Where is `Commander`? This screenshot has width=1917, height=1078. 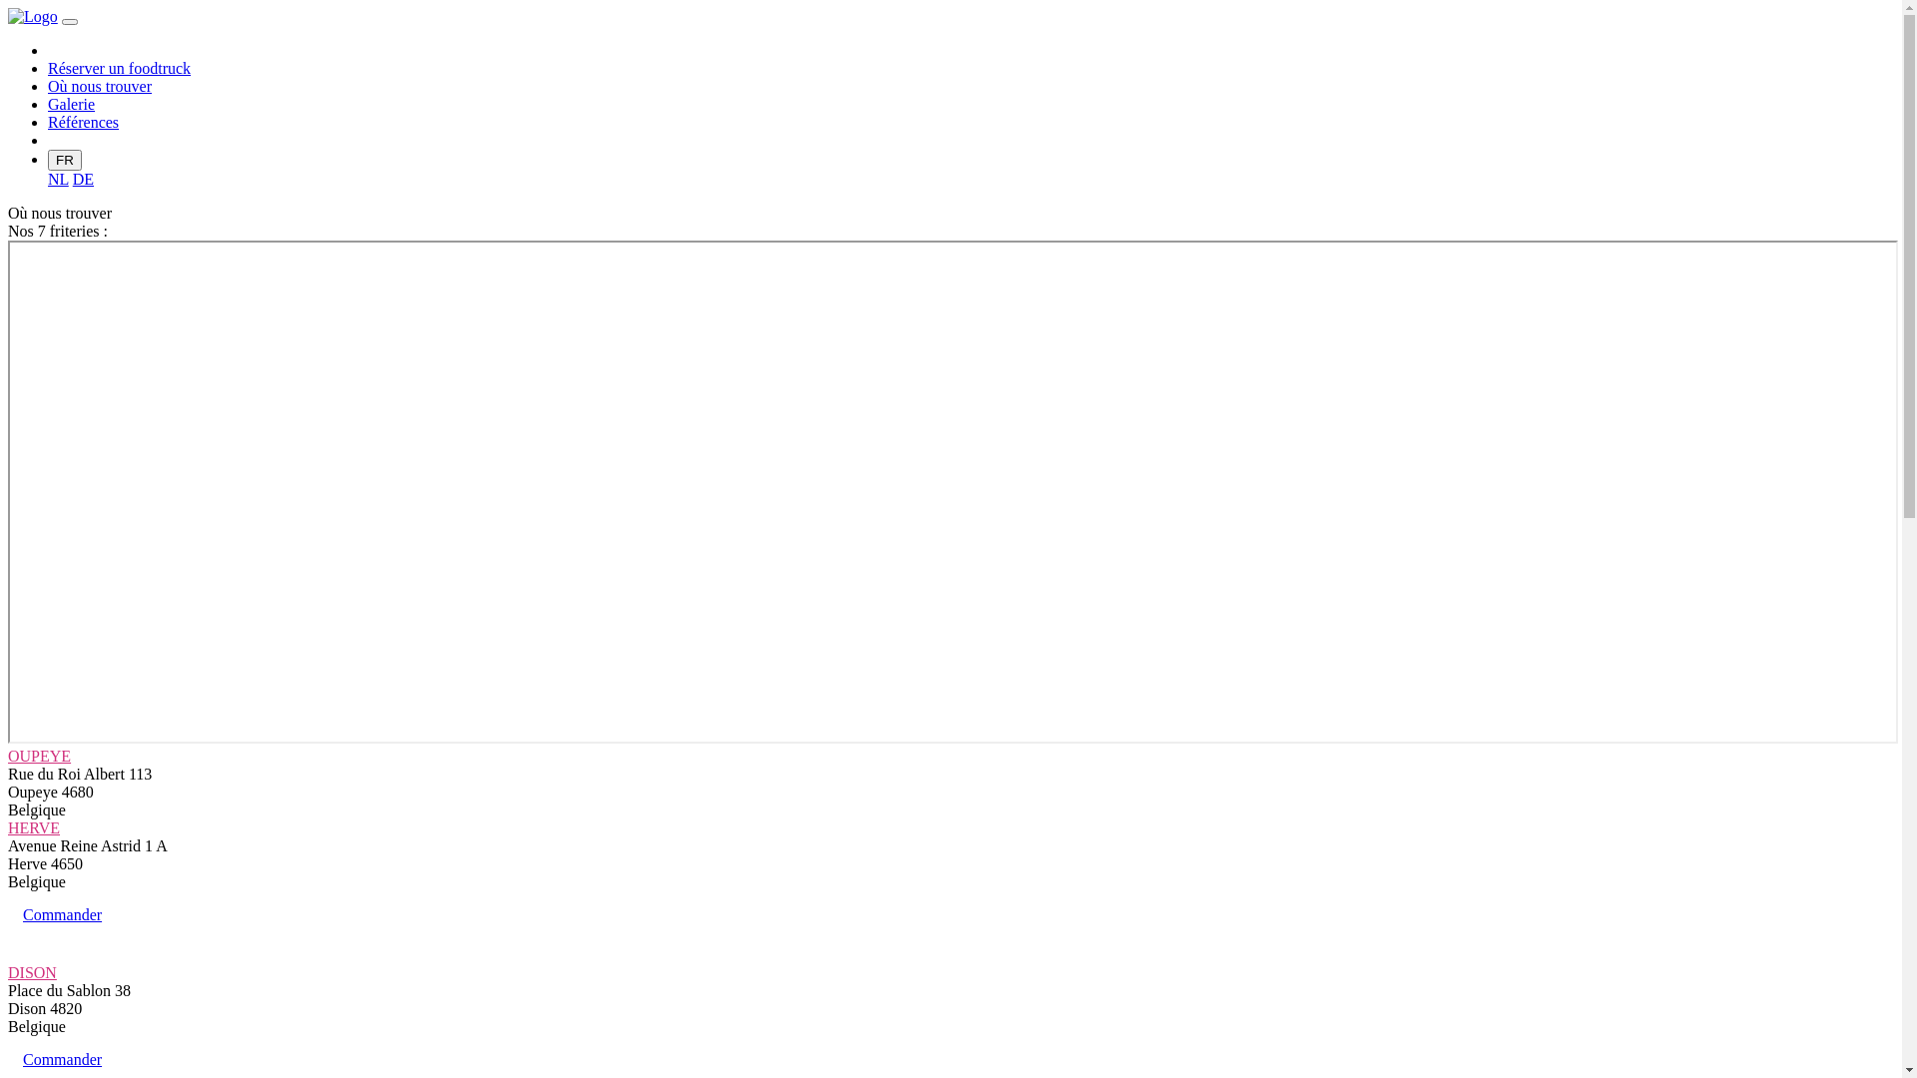
Commander is located at coordinates (62, 914).